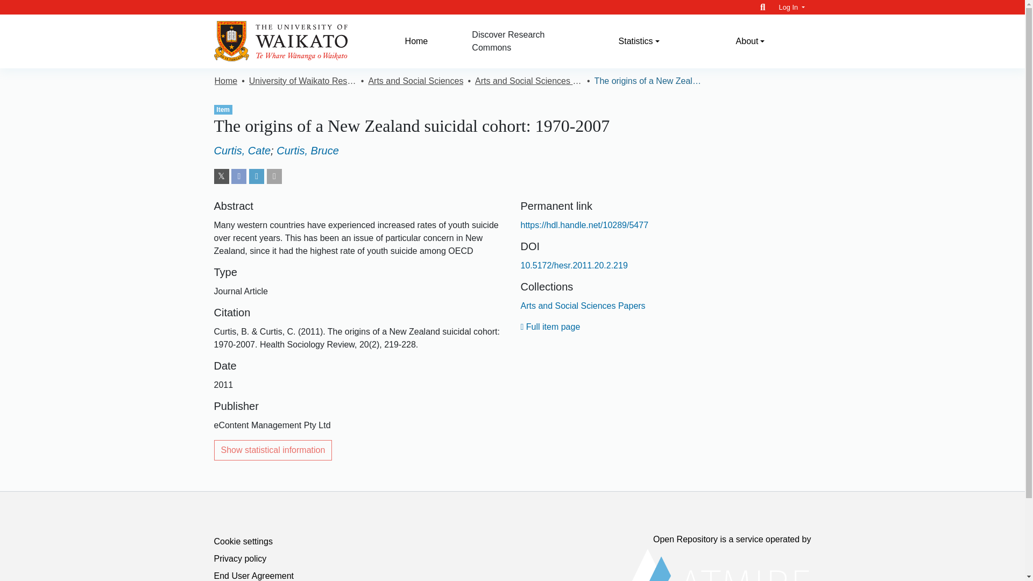 The image size is (1033, 581). Describe the element at coordinates (302, 81) in the screenshot. I see `University of Waikato Research` at that location.